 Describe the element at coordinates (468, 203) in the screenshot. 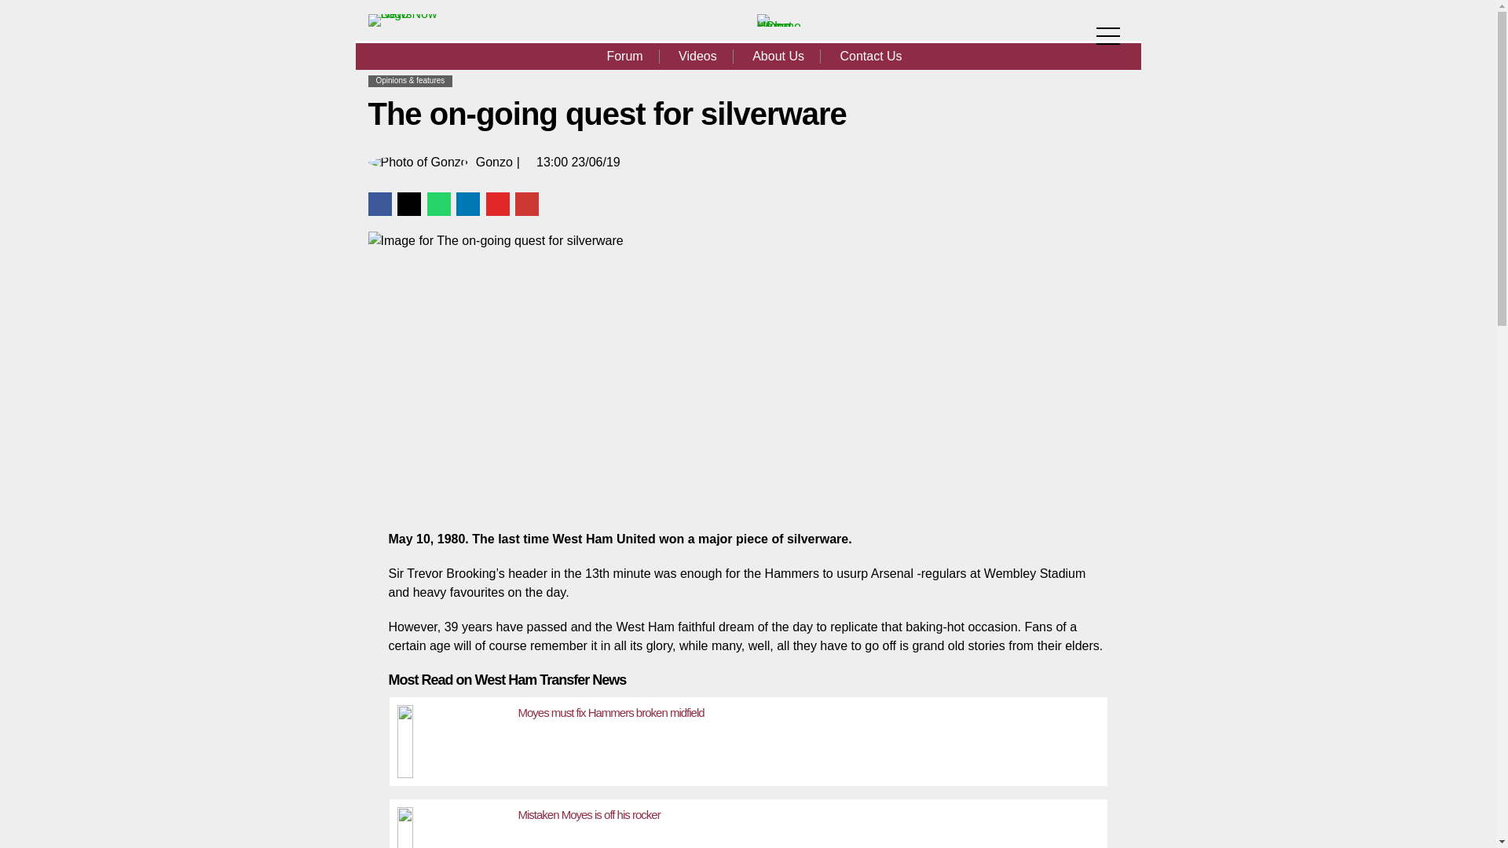

I see `share on LinkedIn` at that location.